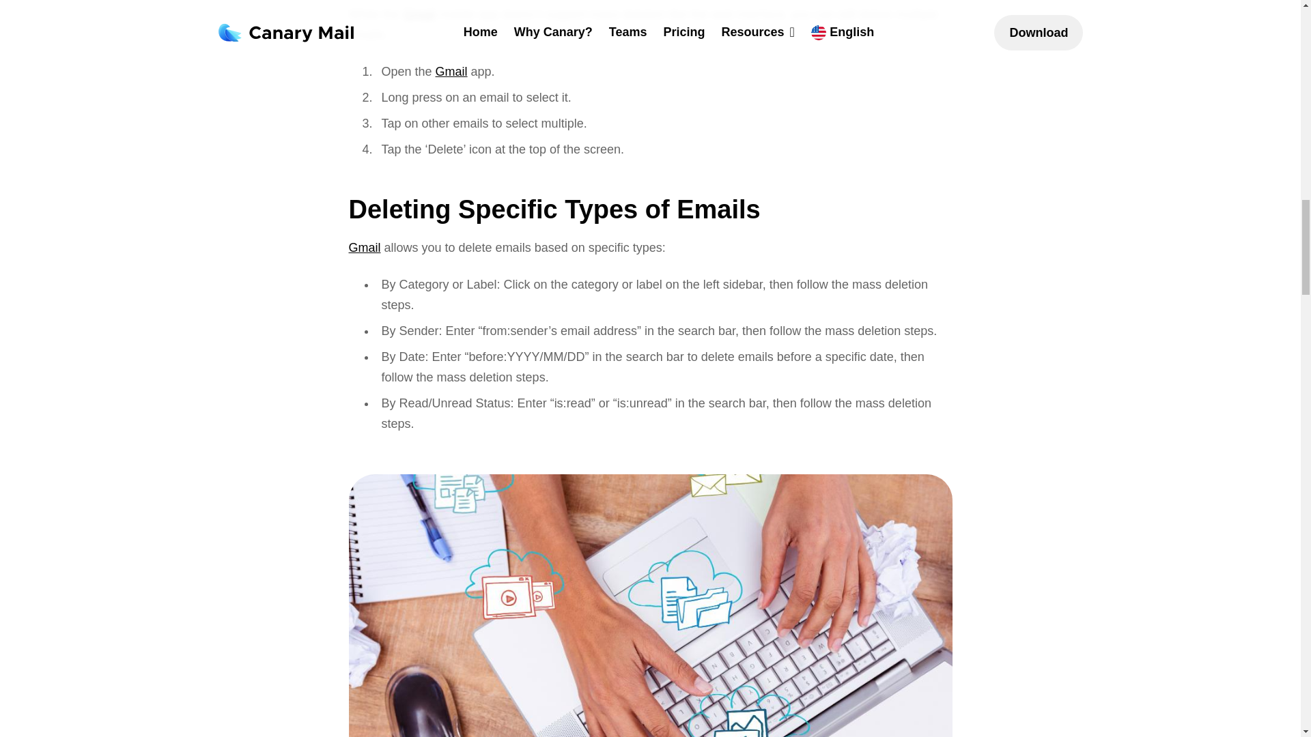 The width and height of the screenshot is (1311, 737). What do you see at coordinates (451, 71) in the screenshot?
I see `Gmail` at bounding box center [451, 71].